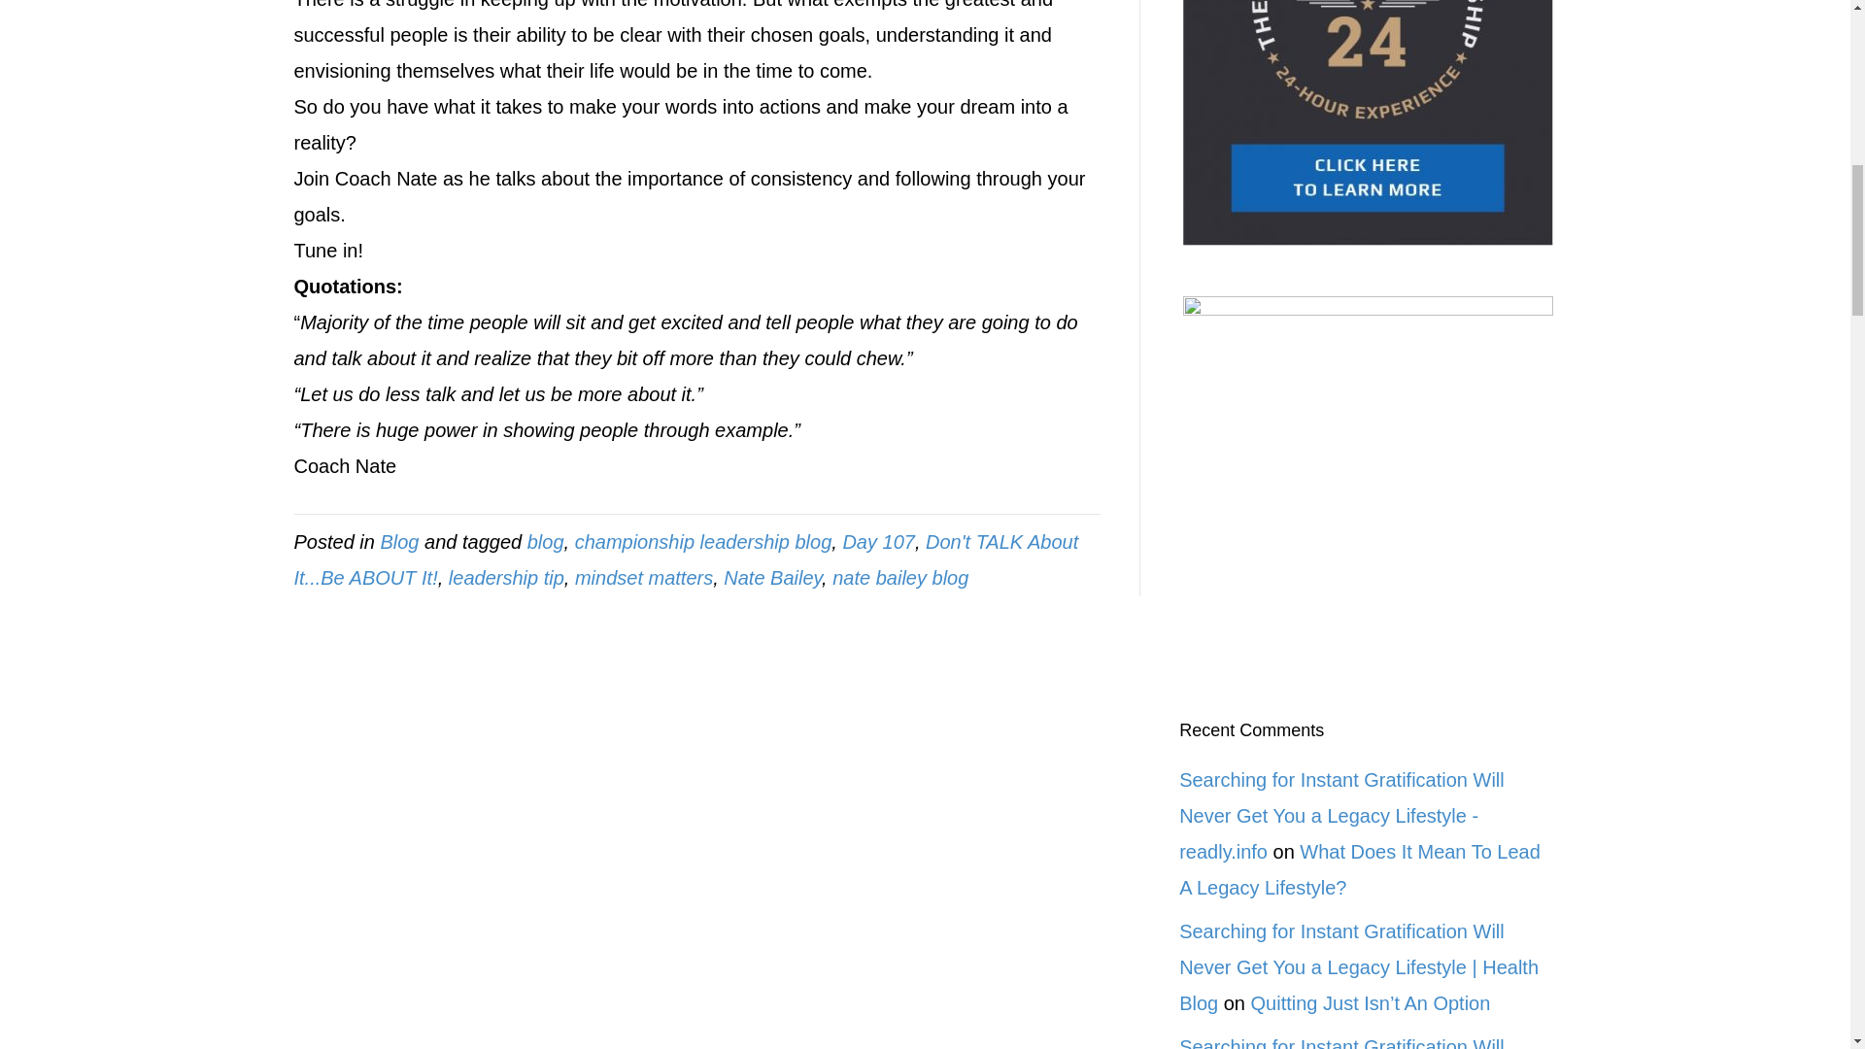  I want to click on championship leadership blog, so click(703, 541).